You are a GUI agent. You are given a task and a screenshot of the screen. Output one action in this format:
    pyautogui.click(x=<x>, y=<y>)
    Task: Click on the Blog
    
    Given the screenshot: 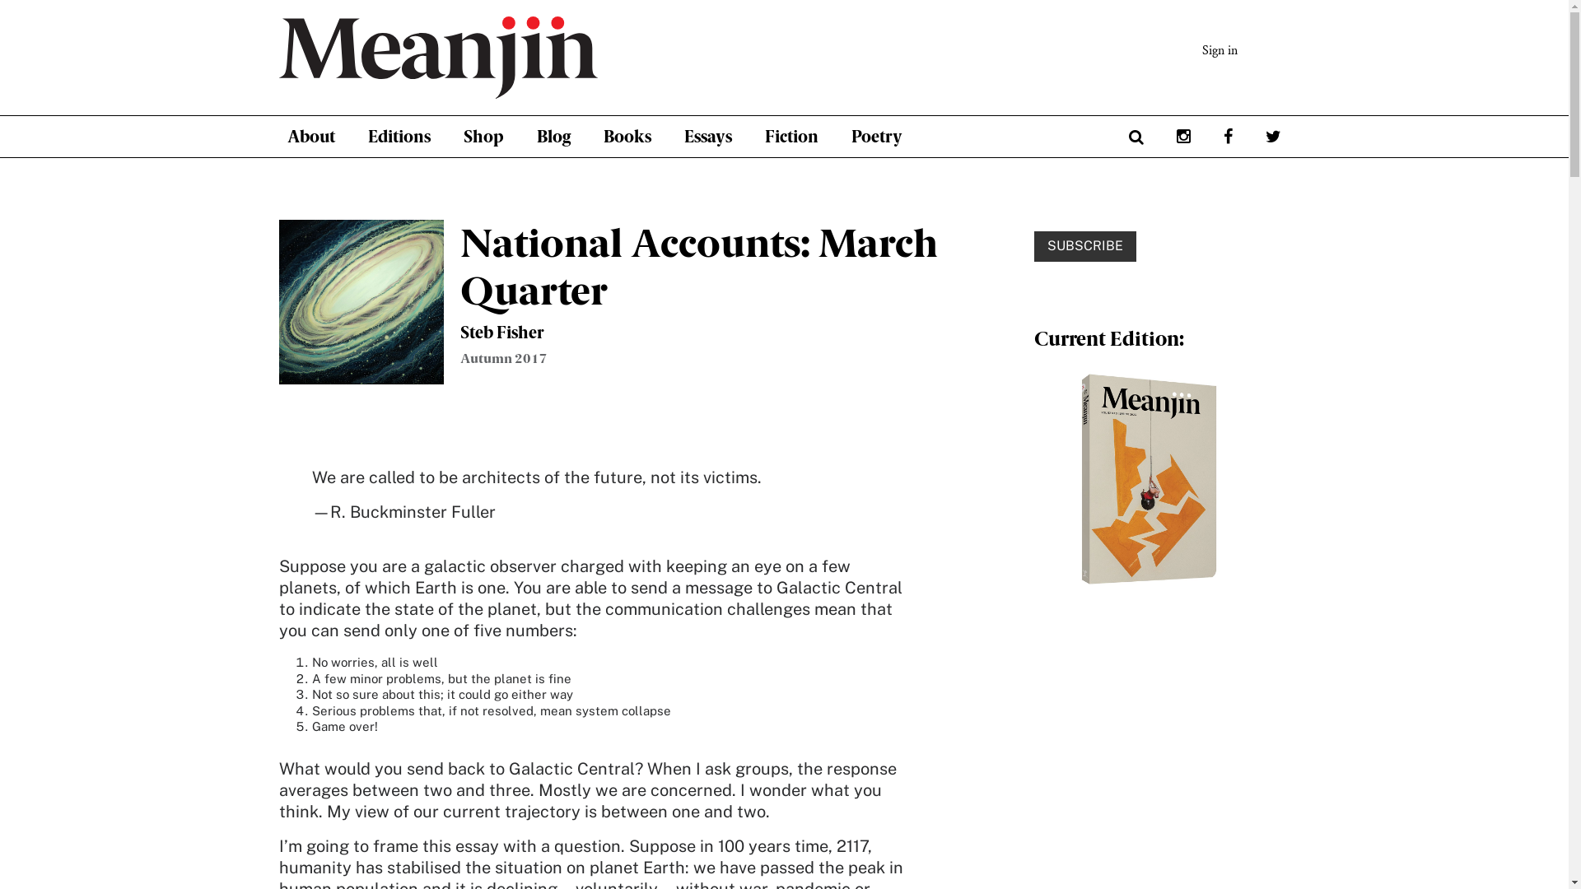 What is the action you would take?
    pyautogui.click(x=553, y=137)
    